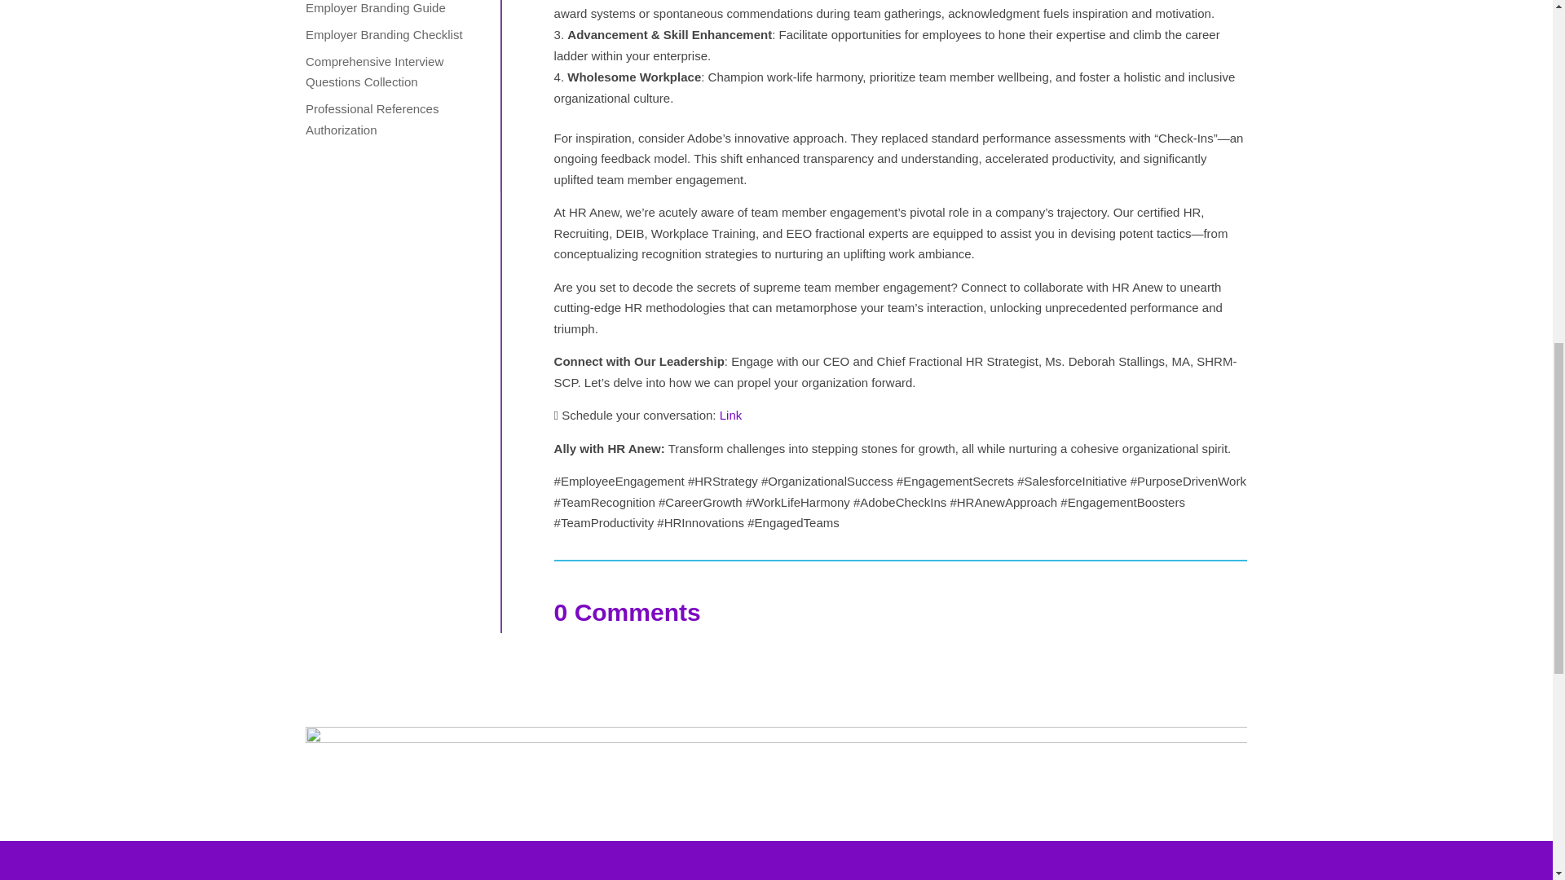 The width and height of the screenshot is (1565, 880). Describe the element at coordinates (384, 34) in the screenshot. I see `Employer Branding Checklist` at that location.